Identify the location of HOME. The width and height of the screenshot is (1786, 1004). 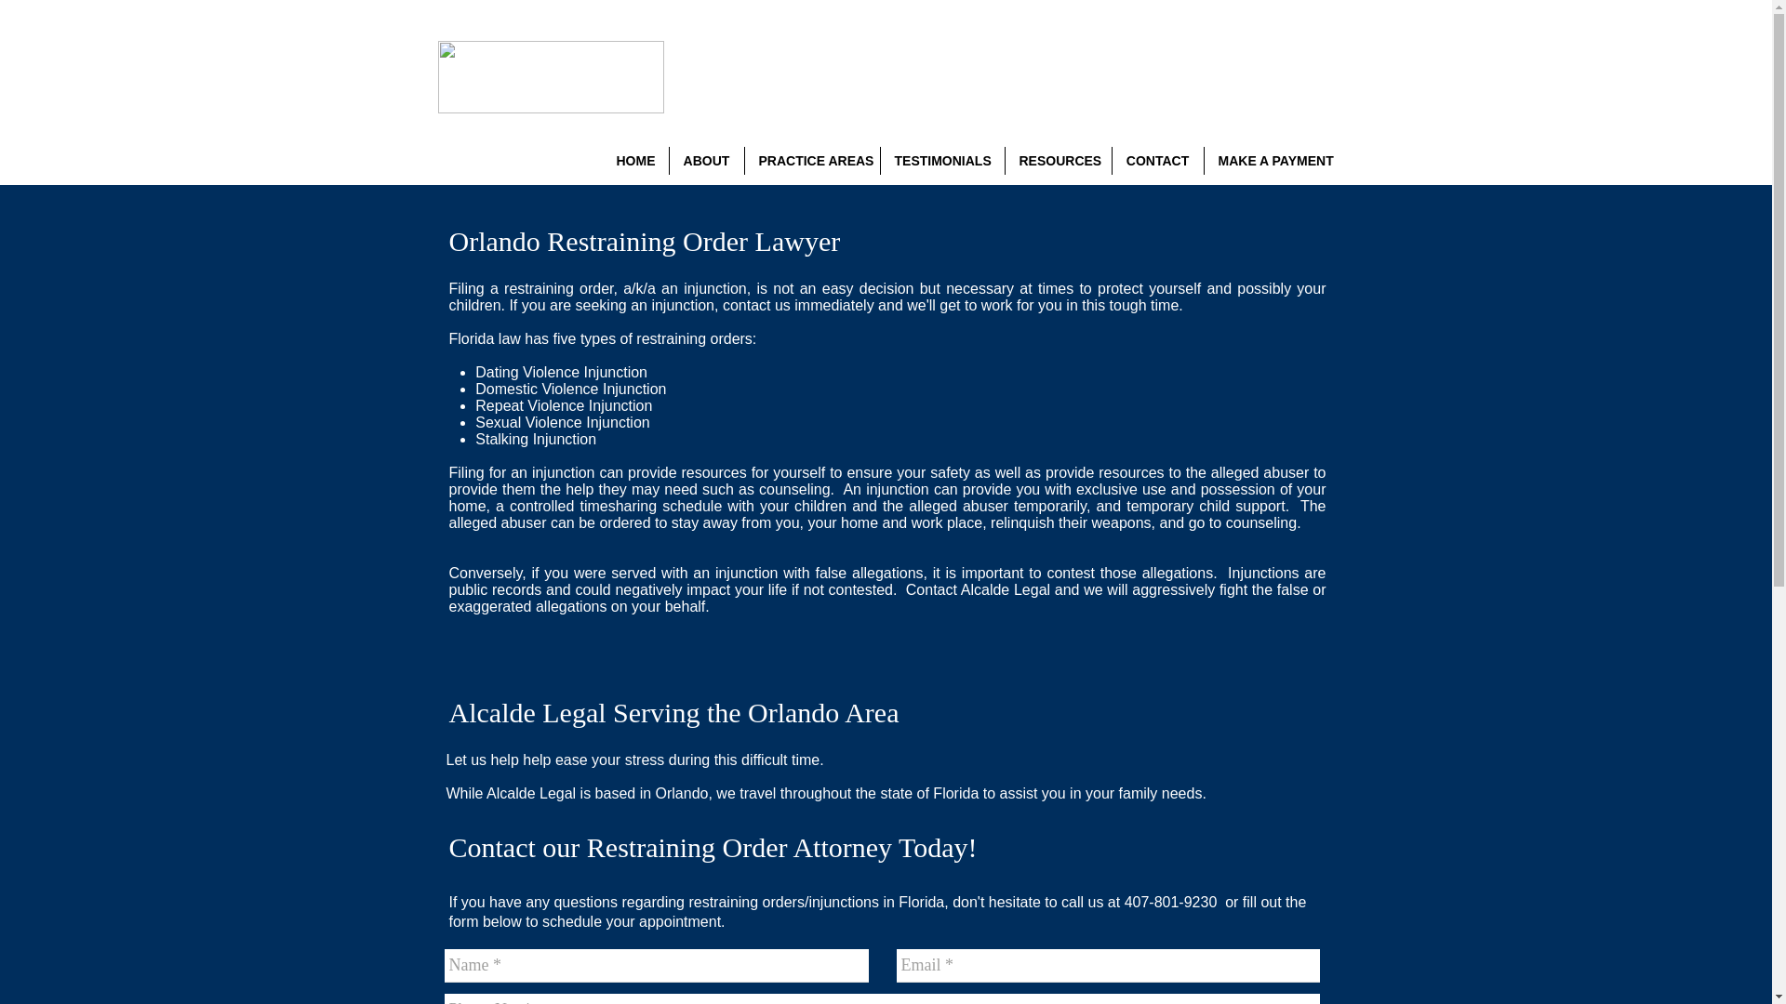
(635, 160).